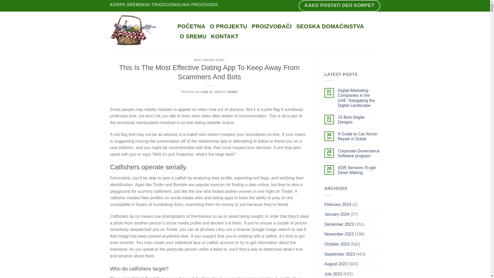 The height and width of the screenshot is (278, 494). What do you see at coordinates (359, 153) in the screenshot?
I see `Corporate Governance Software program` at bounding box center [359, 153].